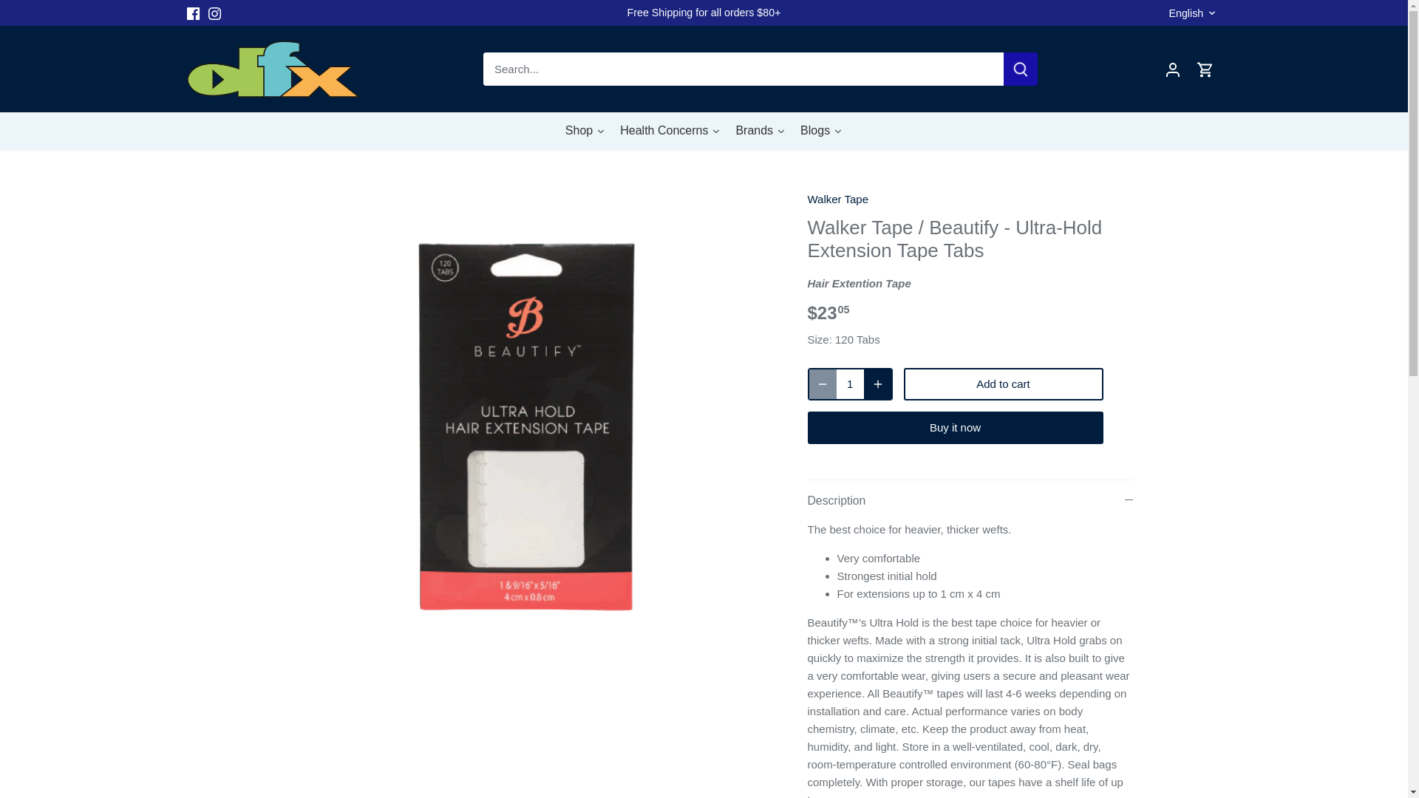  Describe the element at coordinates (214, 13) in the screenshot. I see `Instagram` at that location.